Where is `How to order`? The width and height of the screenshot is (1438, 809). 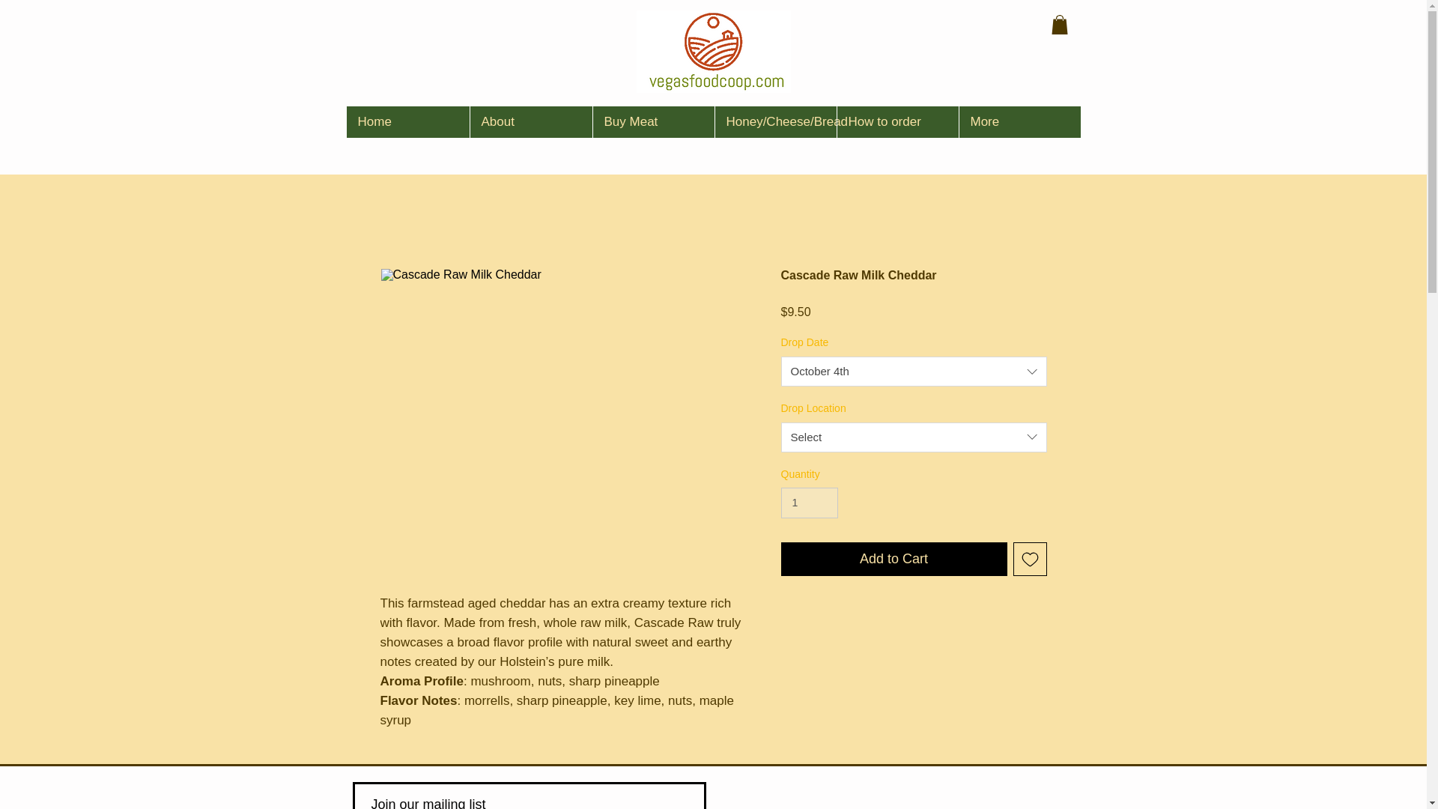 How to order is located at coordinates (896, 121).